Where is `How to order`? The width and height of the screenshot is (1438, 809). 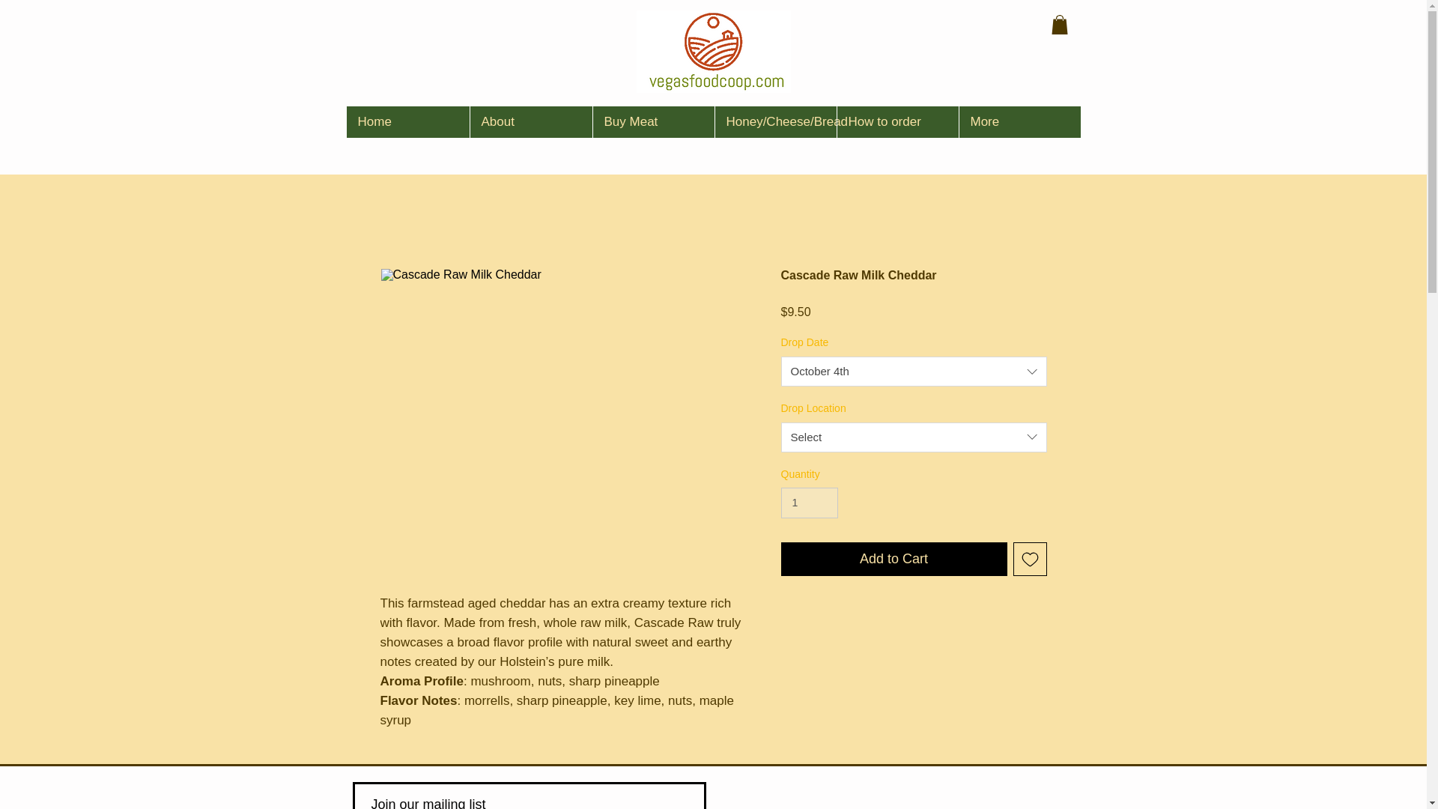 How to order is located at coordinates (896, 121).